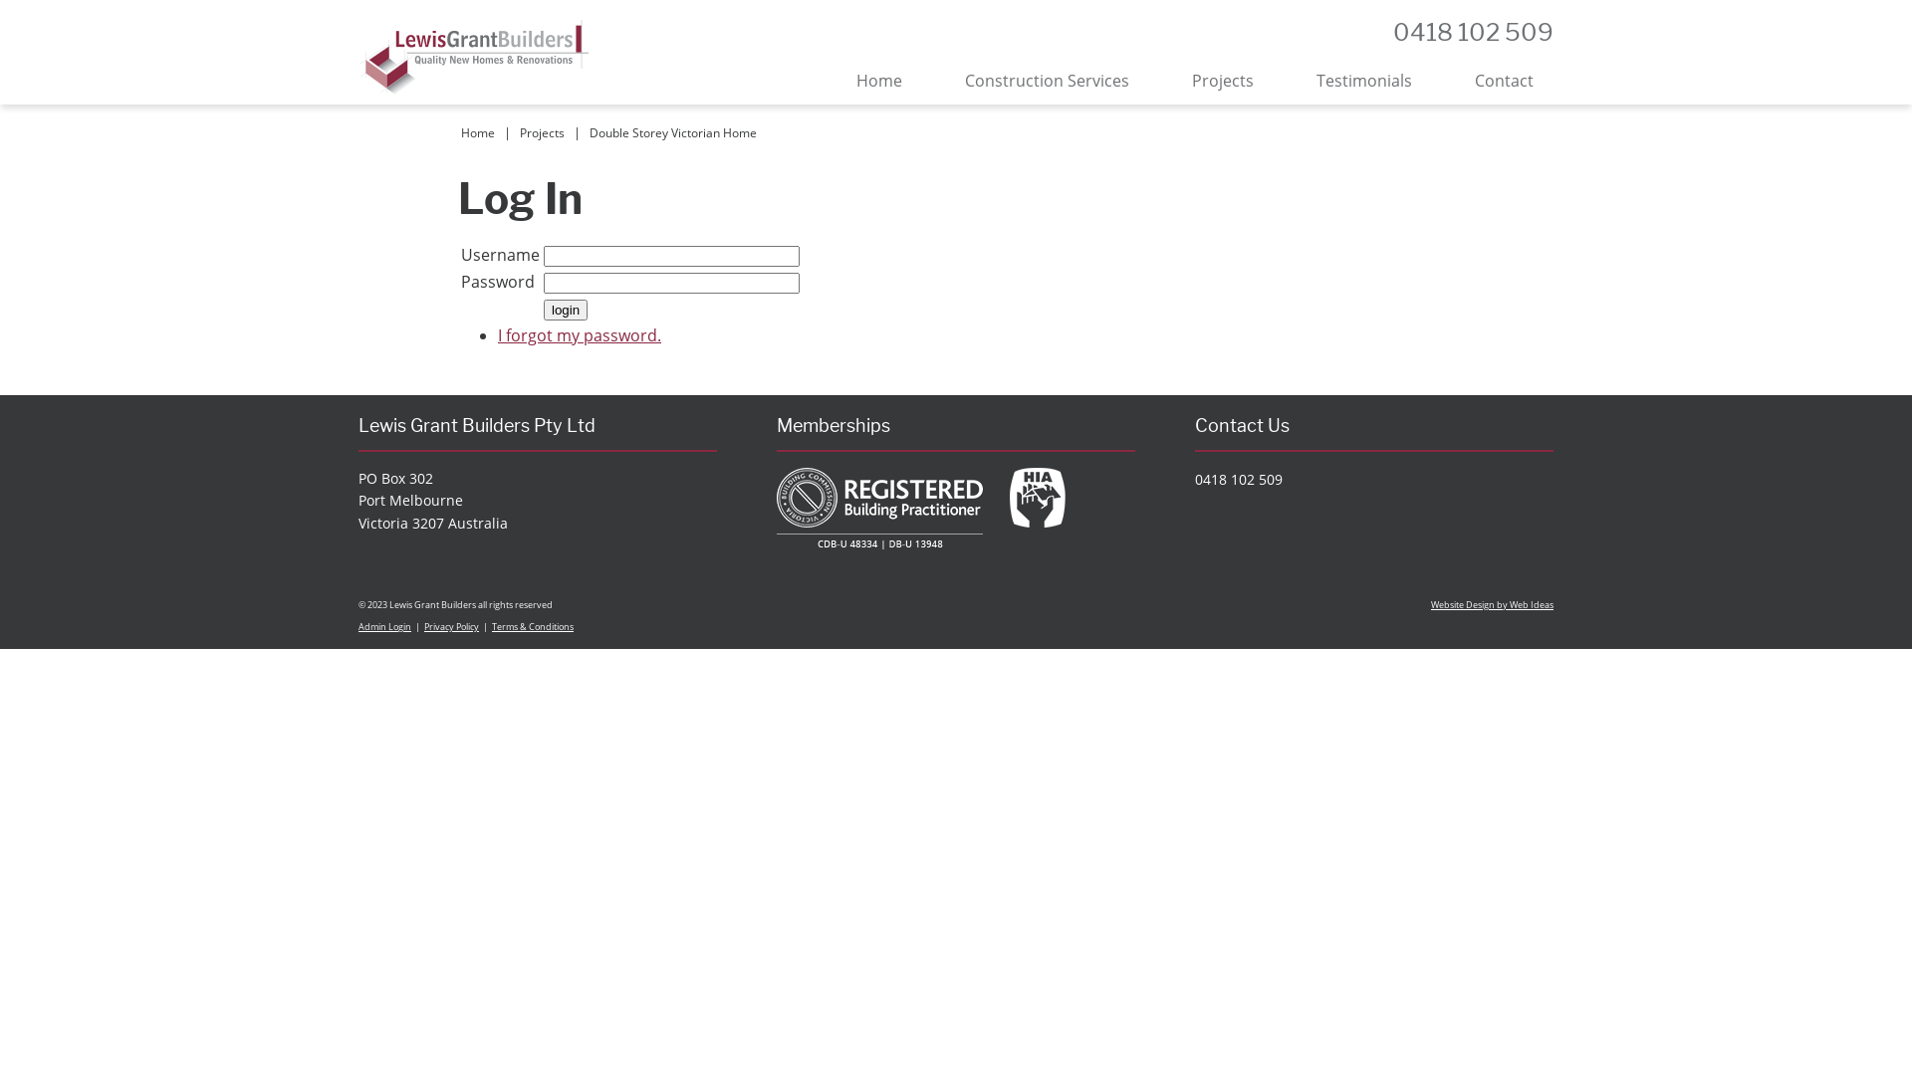 This screenshot has width=1912, height=1075. What do you see at coordinates (1504, 81) in the screenshot?
I see `Contact` at bounding box center [1504, 81].